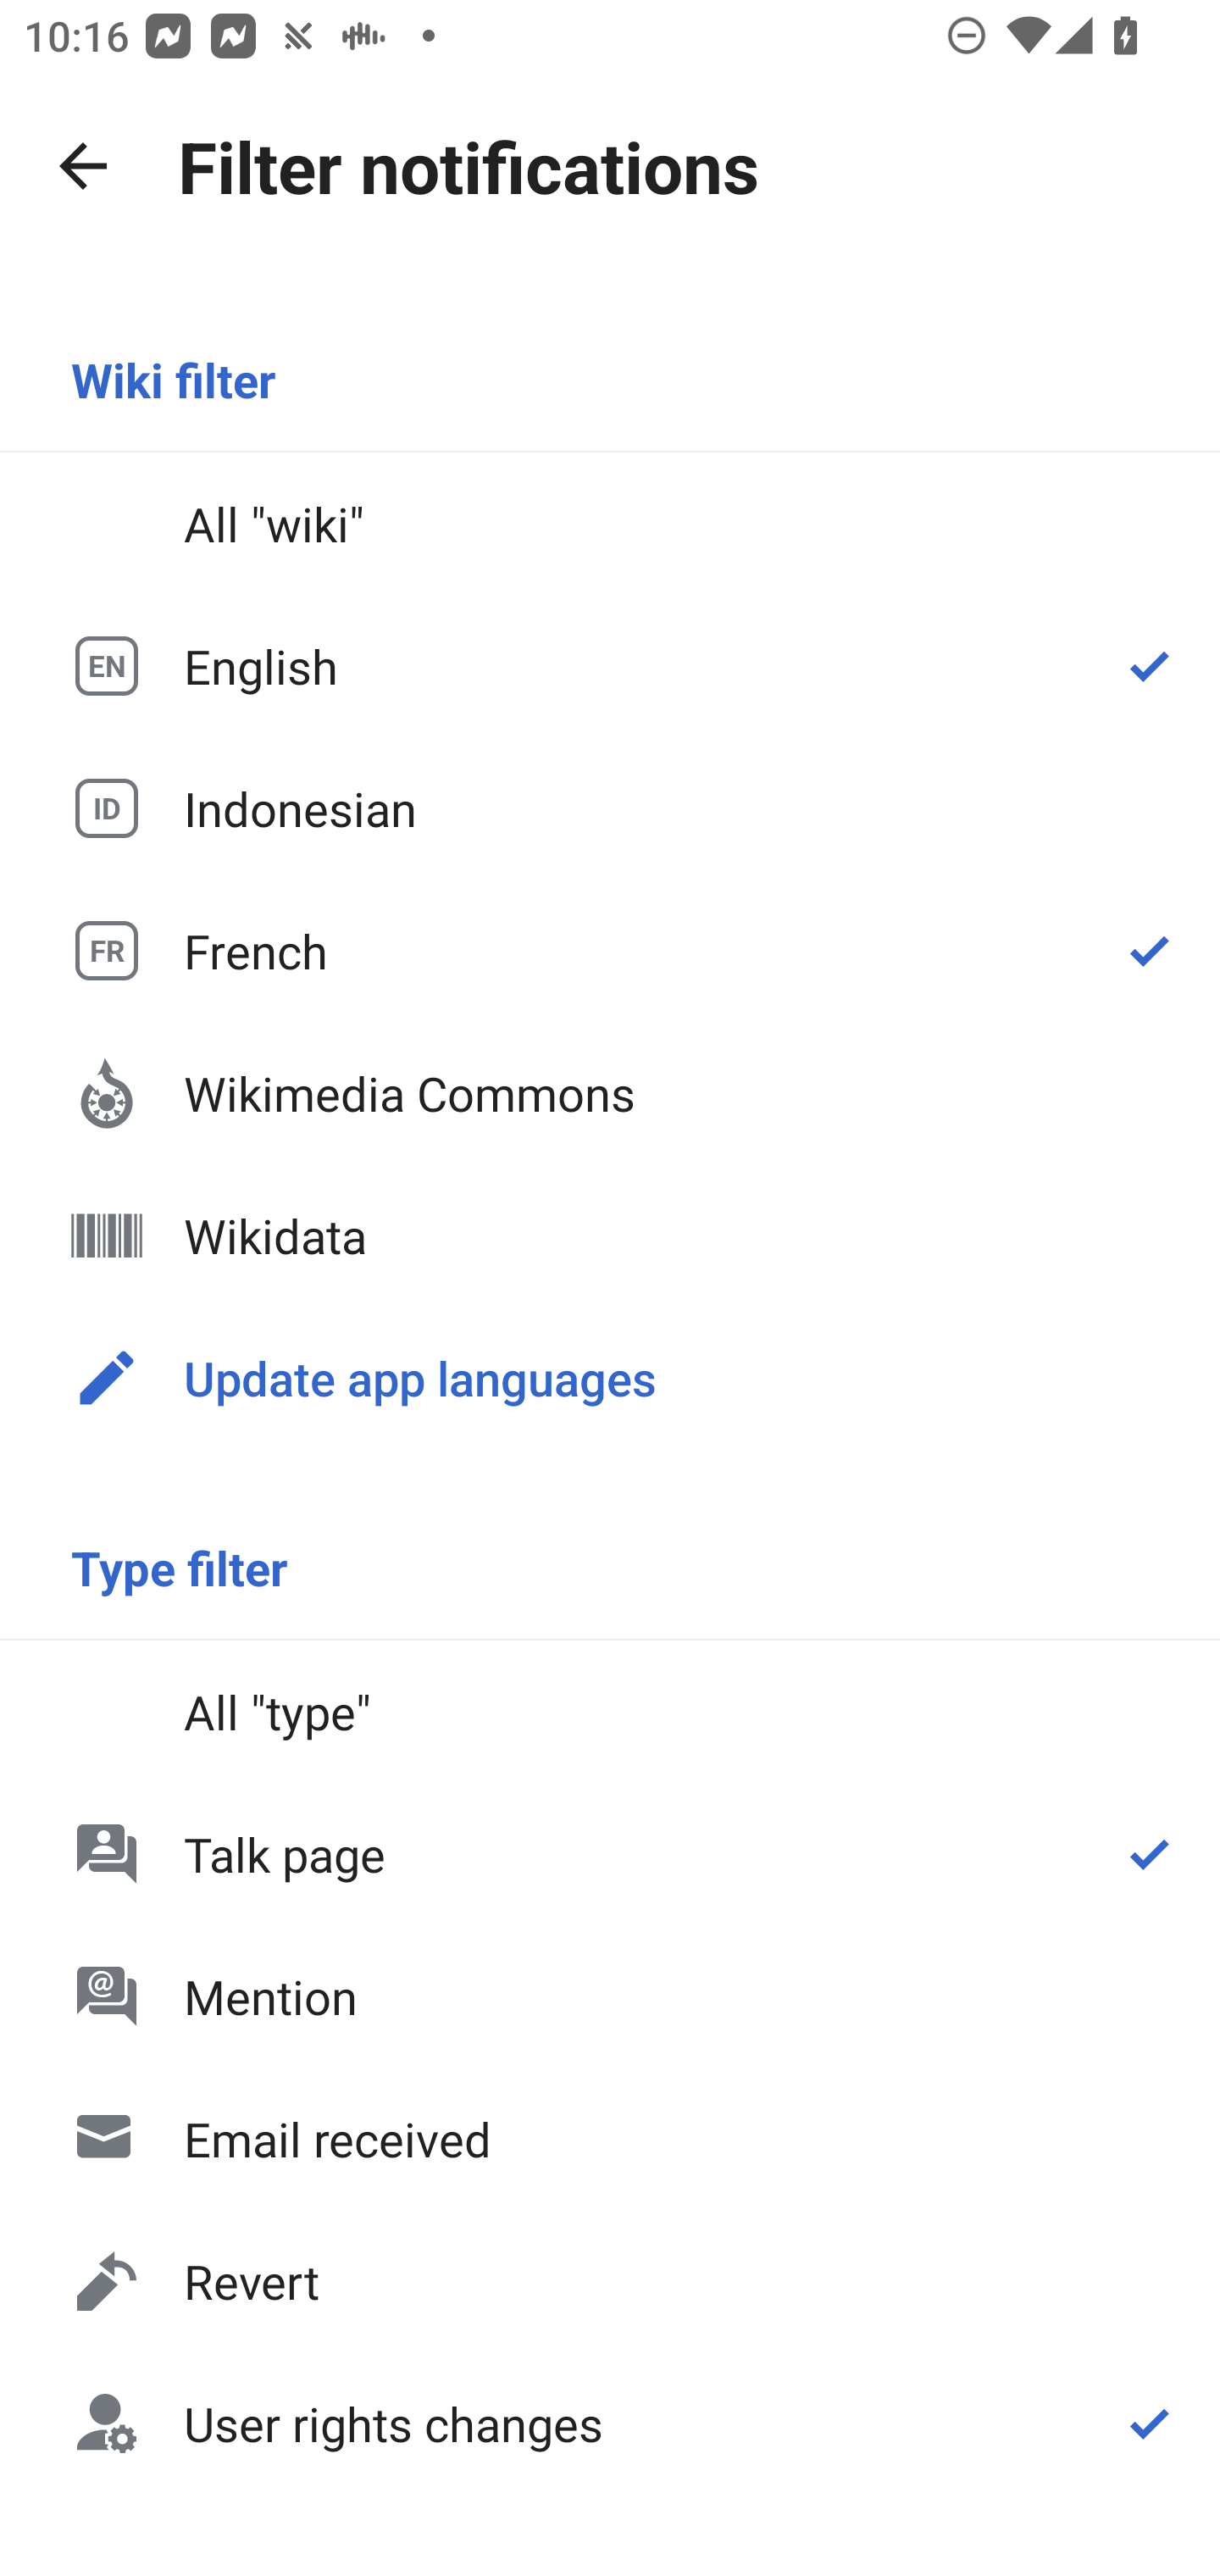 The image size is (1220, 2576). What do you see at coordinates (610, 1712) in the screenshot?
I see `All "type"` at bounding box center [610, 1712].